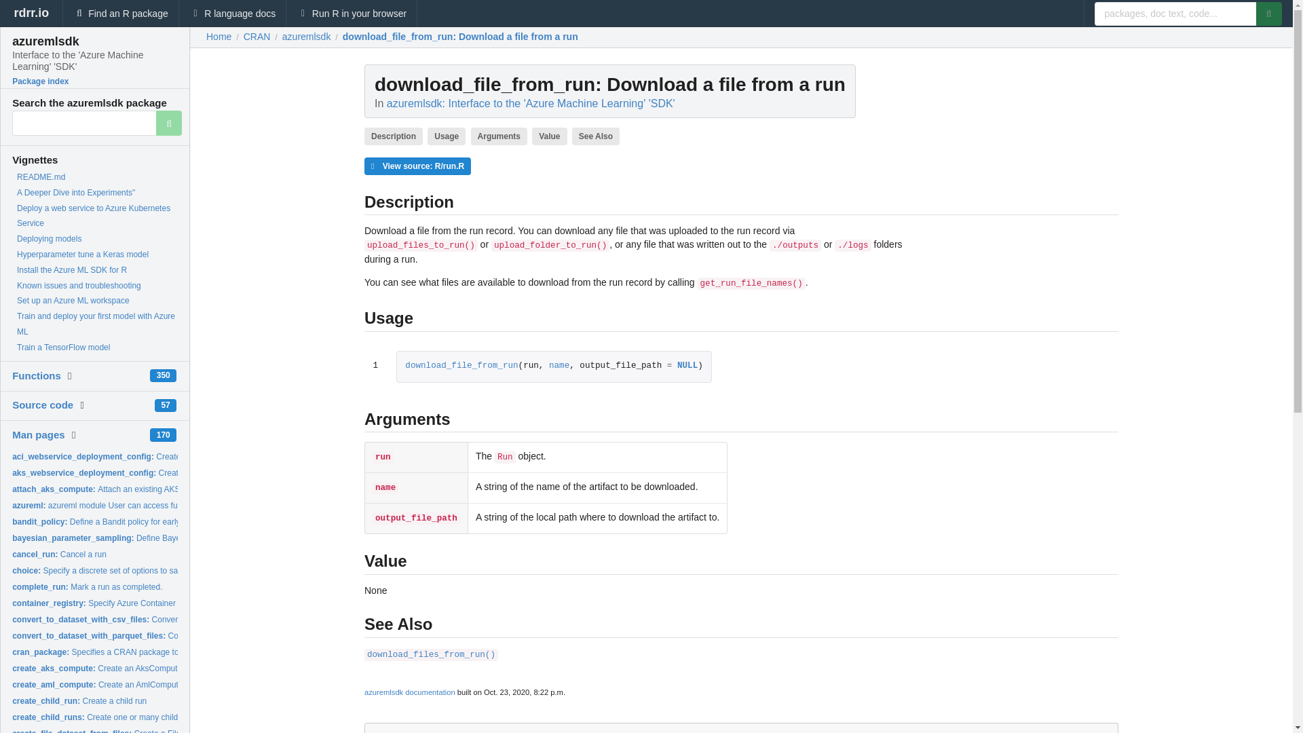 The image size is (1303, 733). I want to click on rdrr.io, so click(31, 14).